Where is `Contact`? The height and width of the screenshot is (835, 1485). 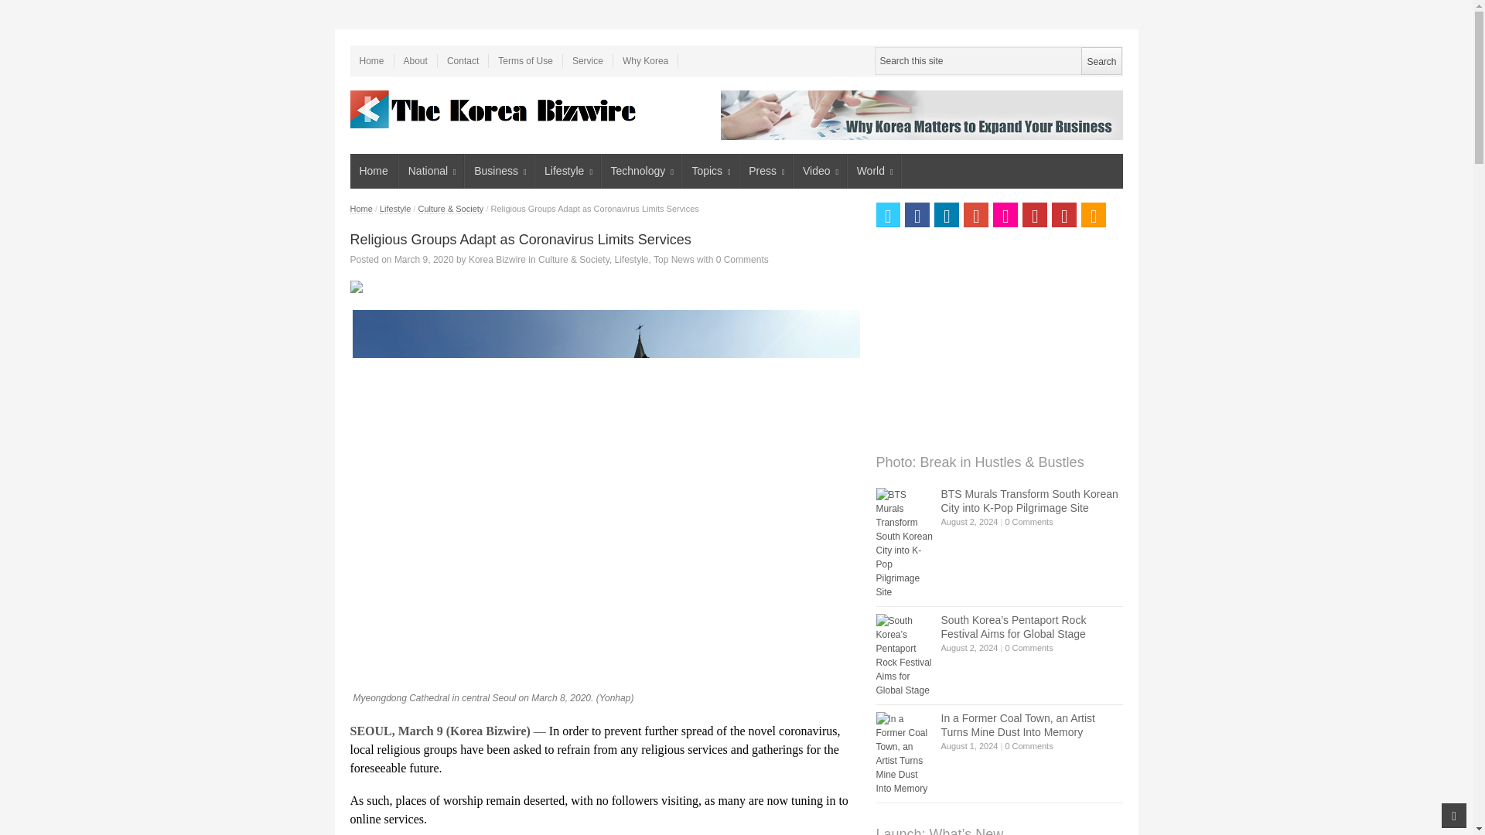
Contact is located at coordinates (463, 60).